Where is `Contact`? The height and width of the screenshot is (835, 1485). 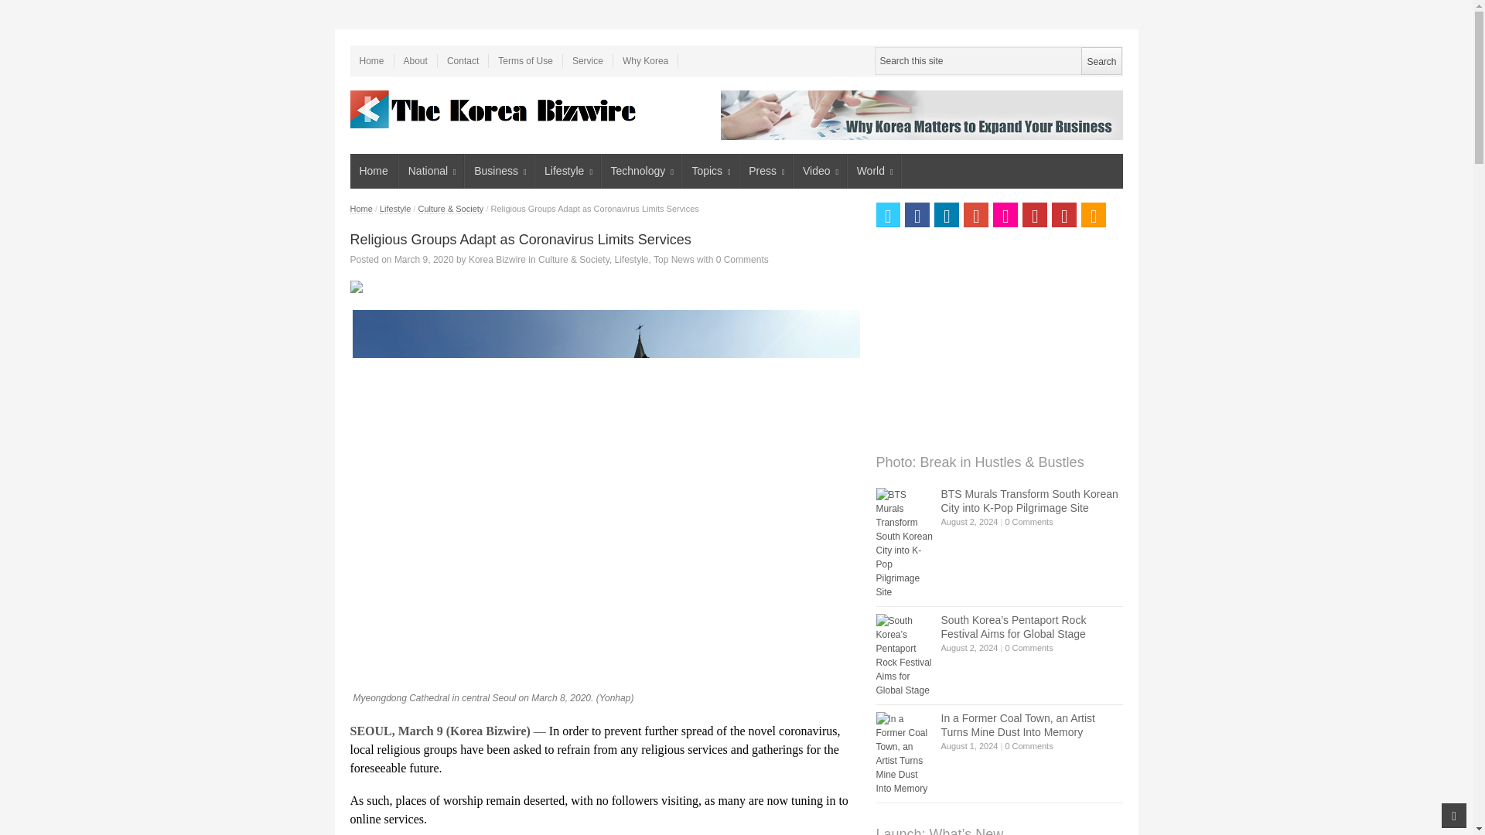
Contact is located at coordinates (463, 60).